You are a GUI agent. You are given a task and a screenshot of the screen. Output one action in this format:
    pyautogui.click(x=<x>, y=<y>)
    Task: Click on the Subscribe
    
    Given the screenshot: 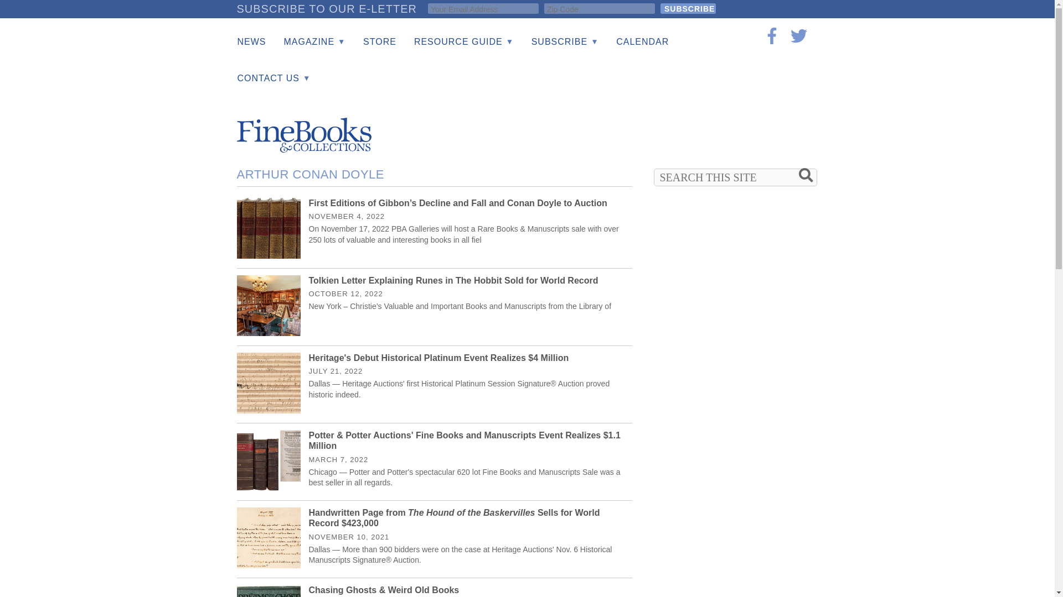 What is the action you would take?
    pyautogui.click(x=688, y=8)
    